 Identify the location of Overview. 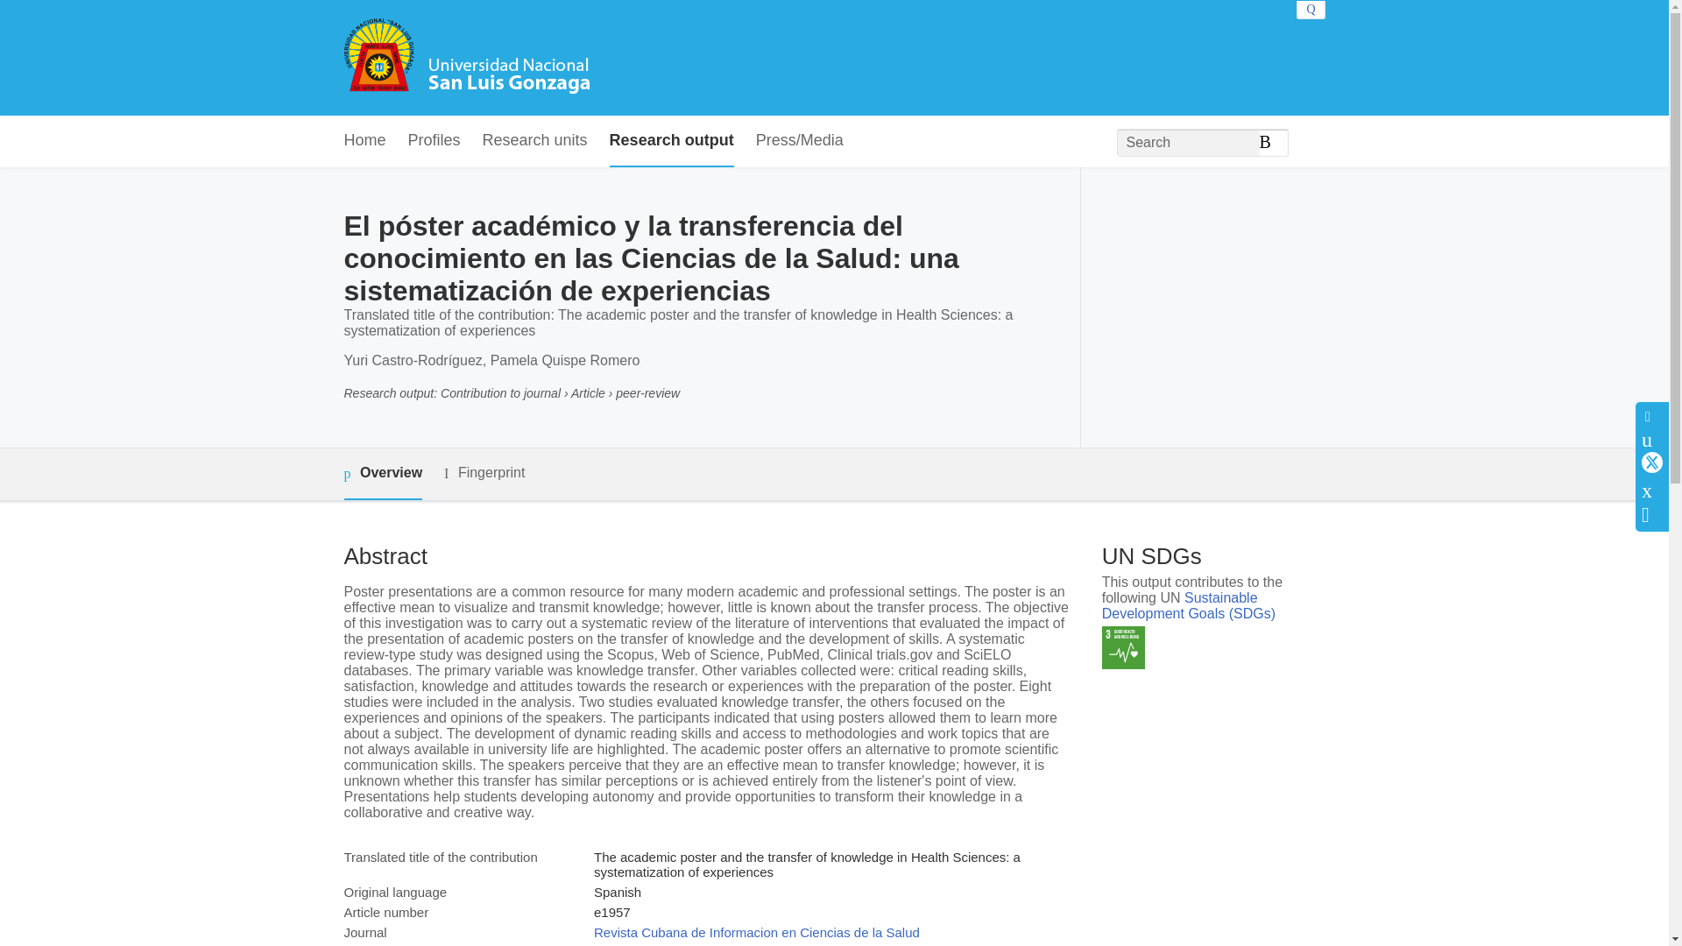
(382, 474).